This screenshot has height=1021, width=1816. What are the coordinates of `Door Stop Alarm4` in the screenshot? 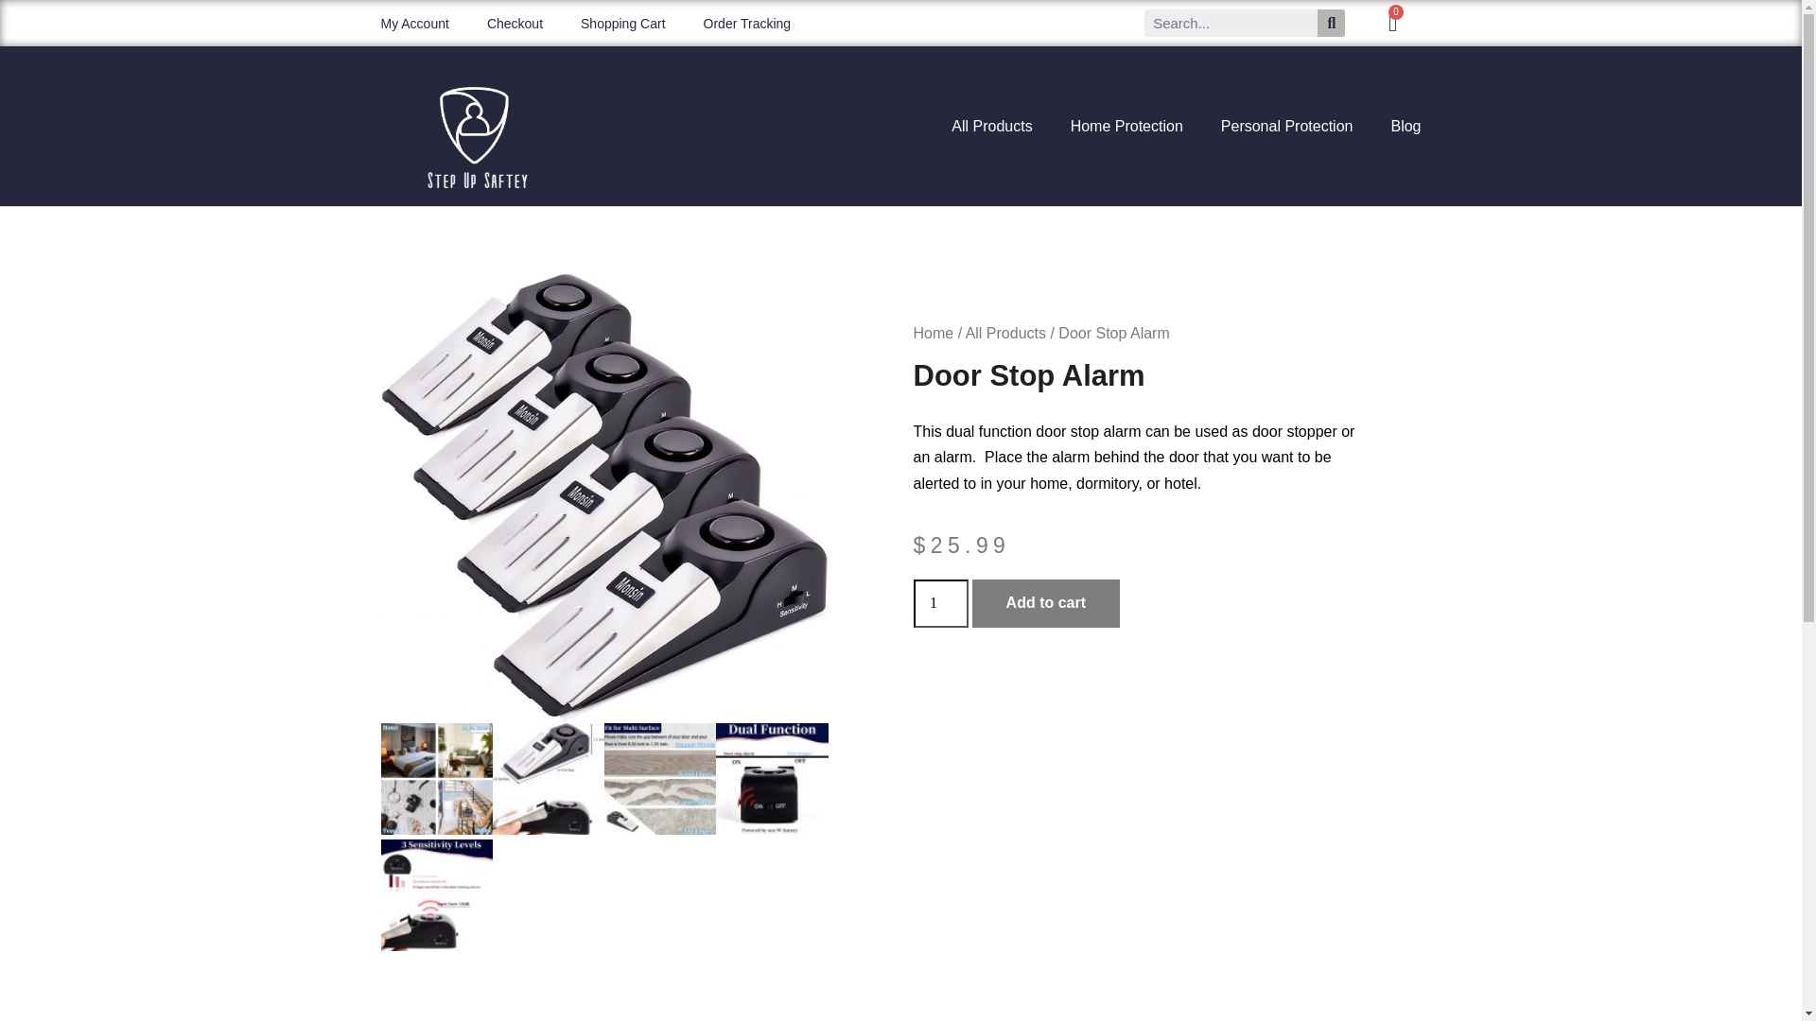 It's located at (660, 779).